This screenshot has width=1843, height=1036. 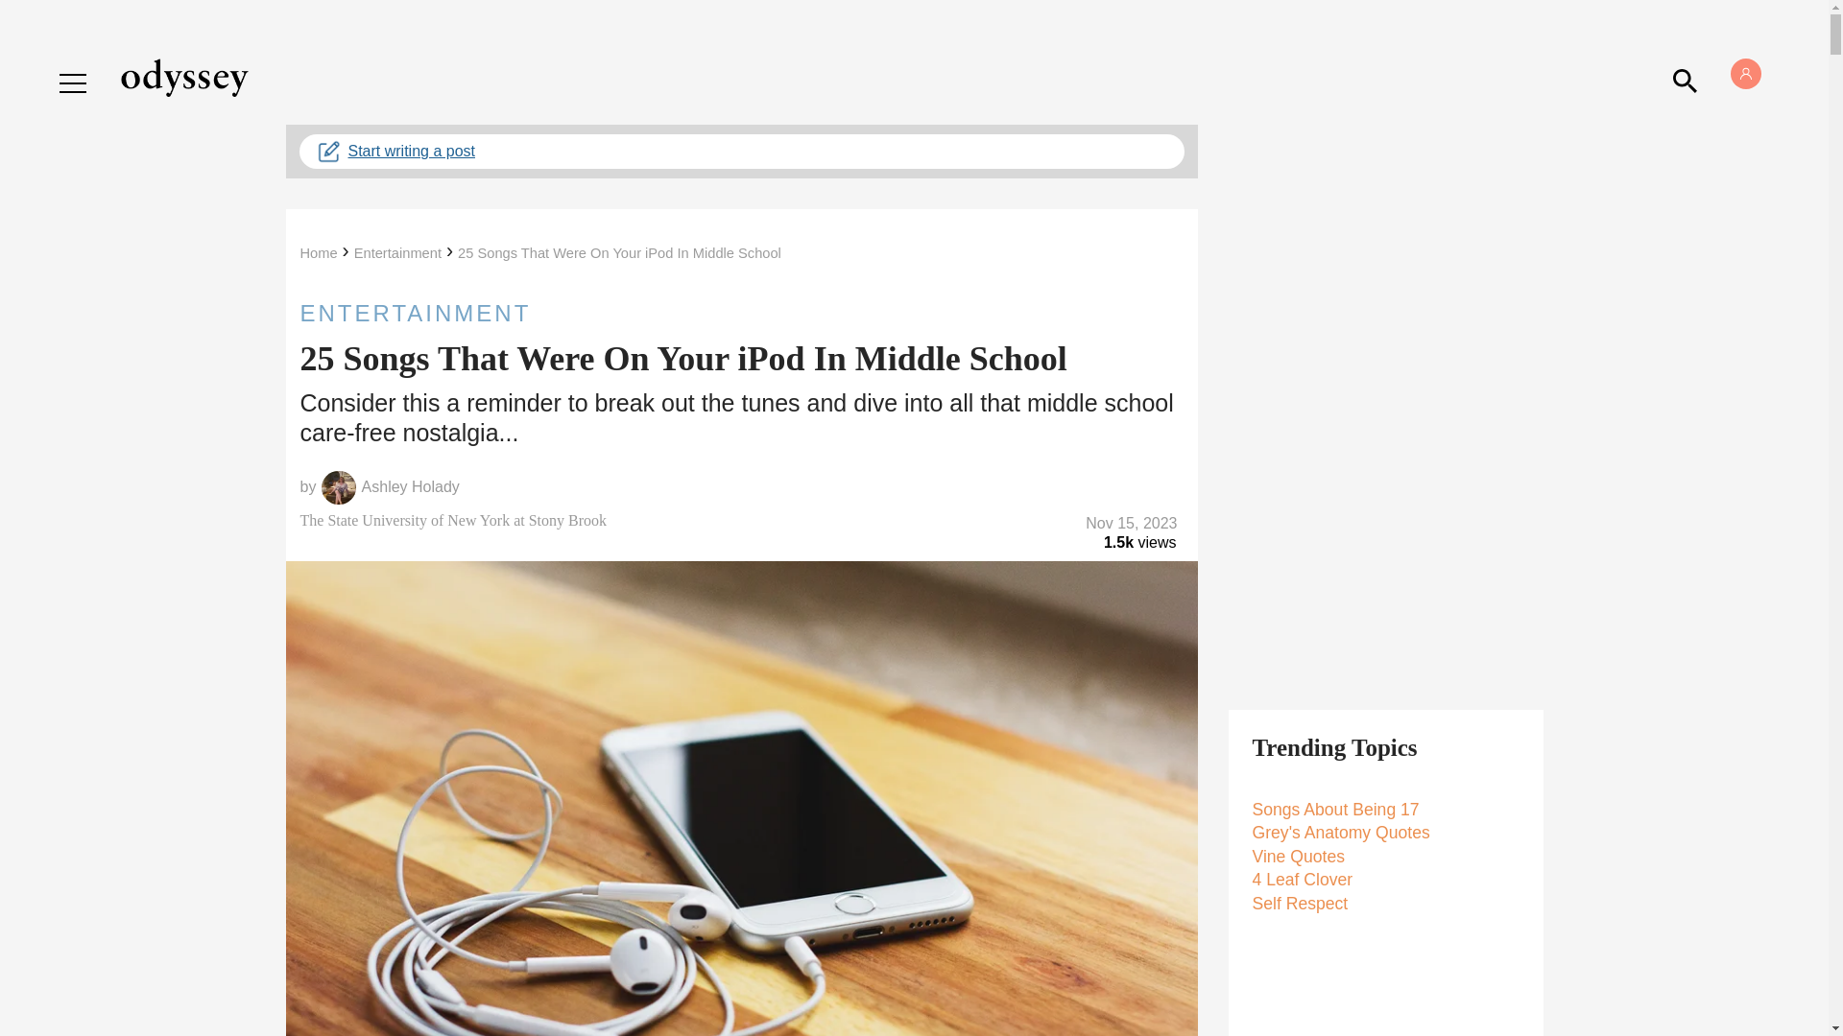 I want to click on 25 Songs That Were On Your iPod In Middle School, so click(x=619, y=253).